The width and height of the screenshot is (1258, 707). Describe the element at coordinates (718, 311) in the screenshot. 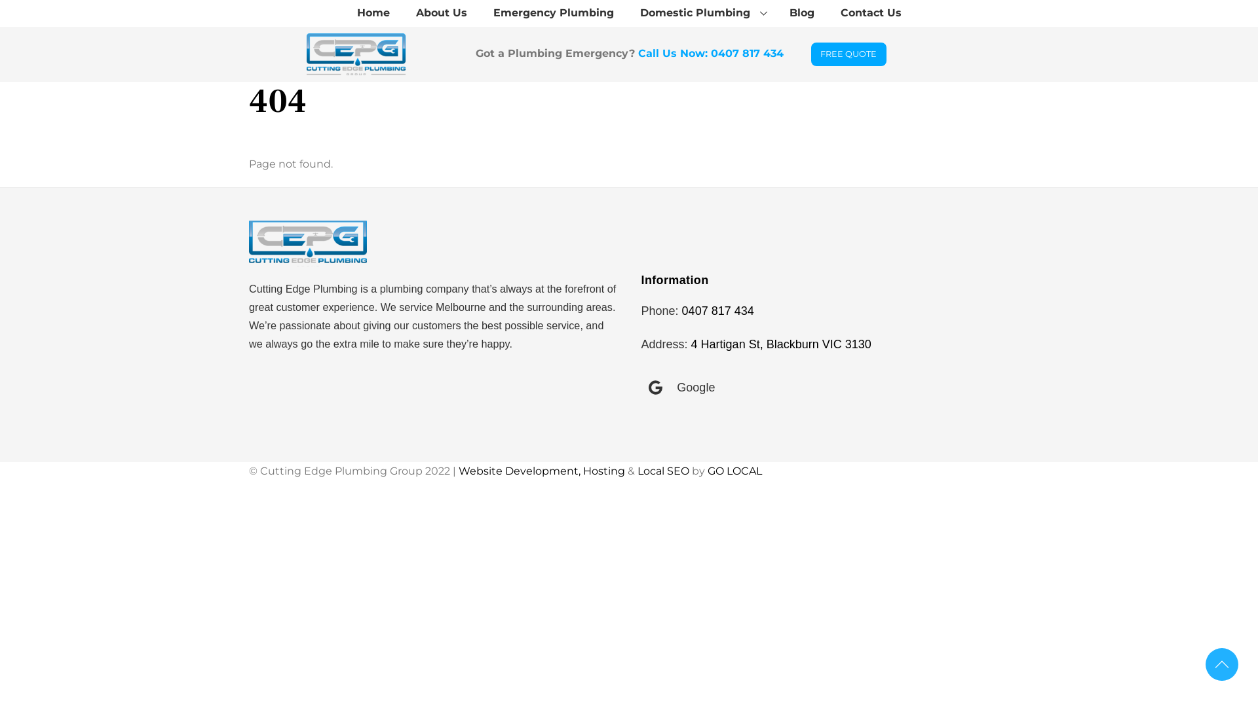

I see `0407 817 434` at that location.